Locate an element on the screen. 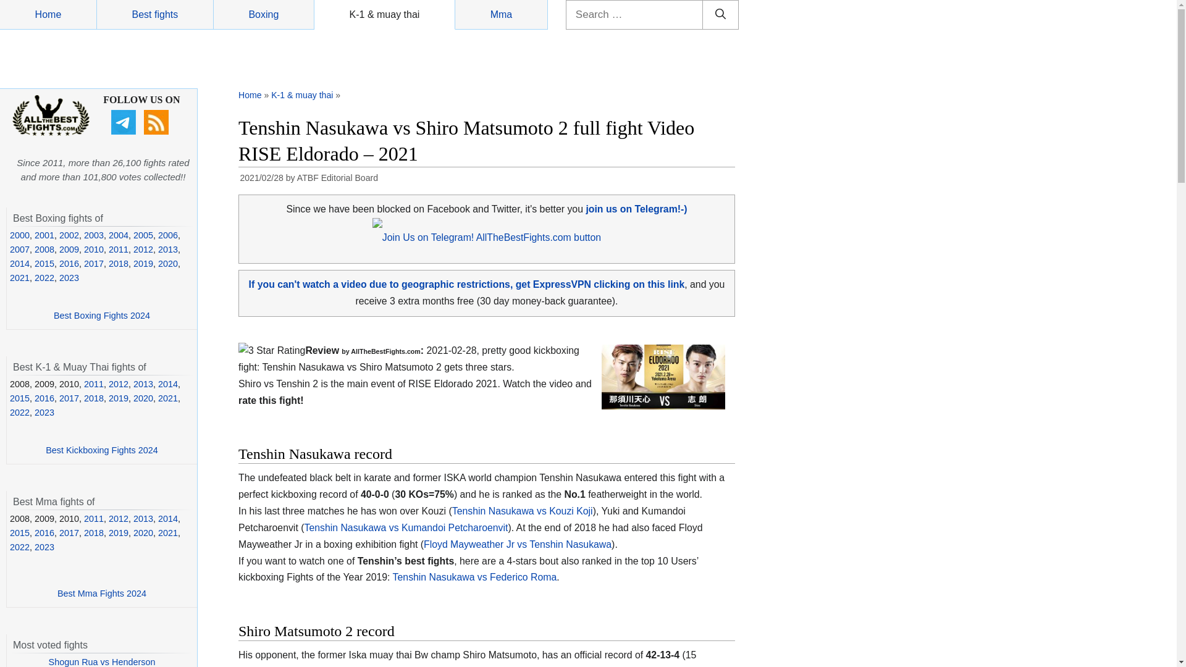  View all posts by ATBF Editorial Board is located at coordinates (337, 177).